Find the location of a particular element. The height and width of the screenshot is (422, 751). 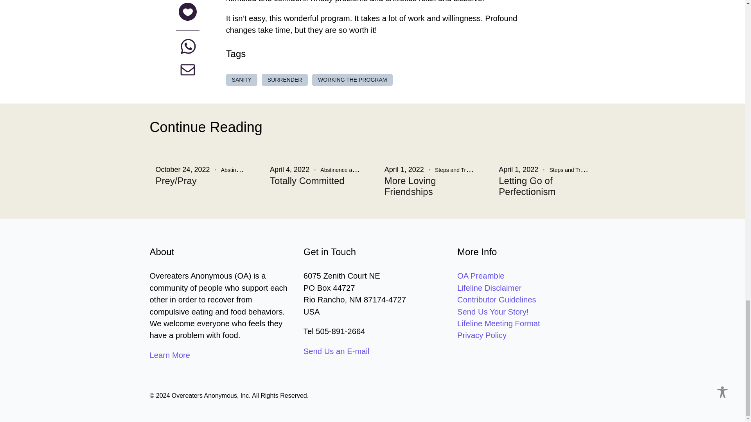

OA Preamble is located at coordinates (480, 276).